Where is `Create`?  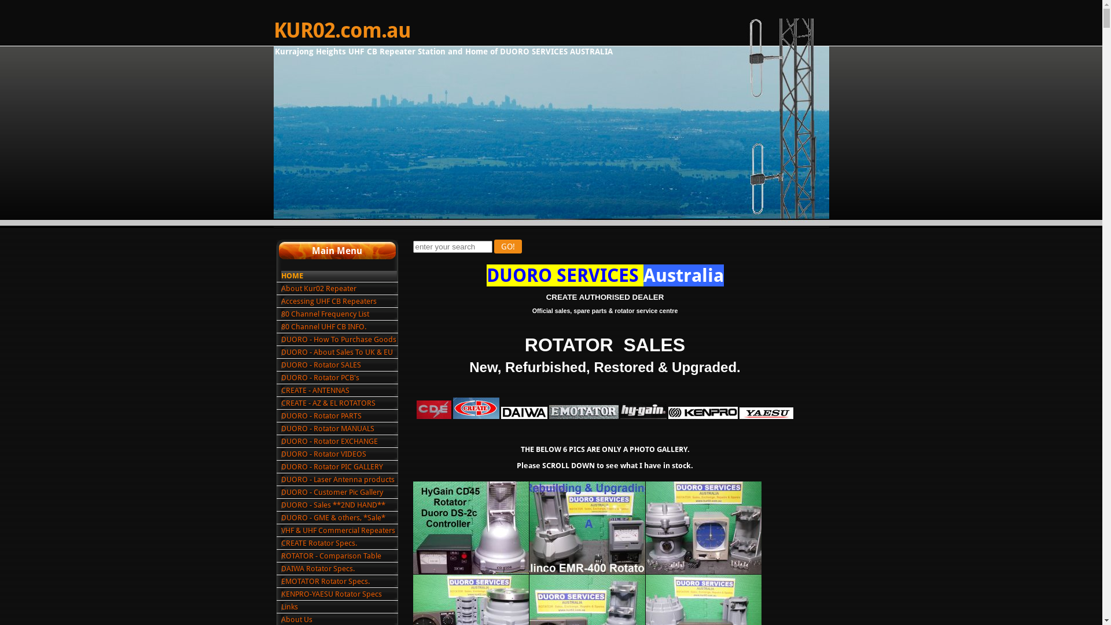 Create is located at coordinates (476, 409).